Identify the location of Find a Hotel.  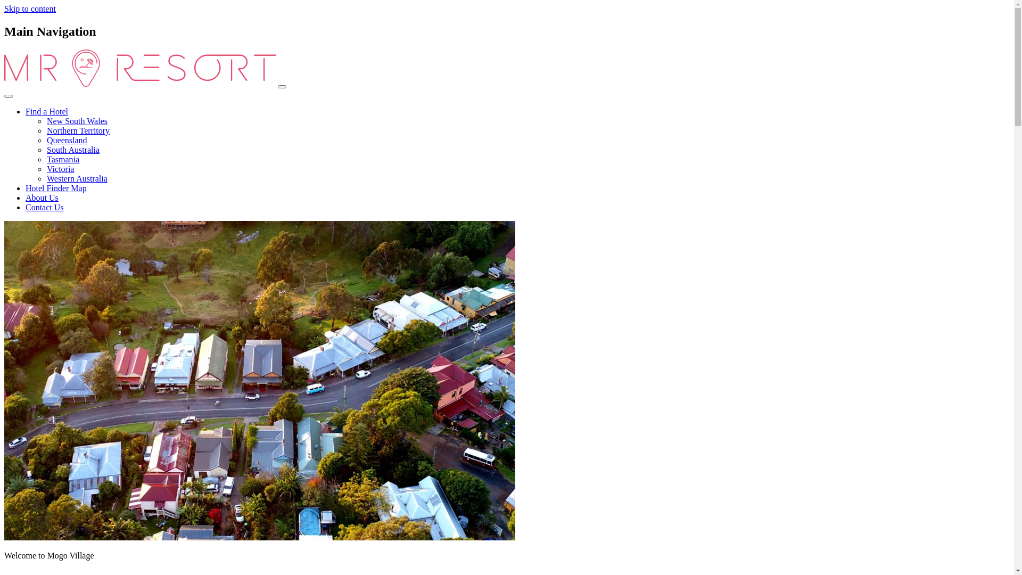
(47, 112).